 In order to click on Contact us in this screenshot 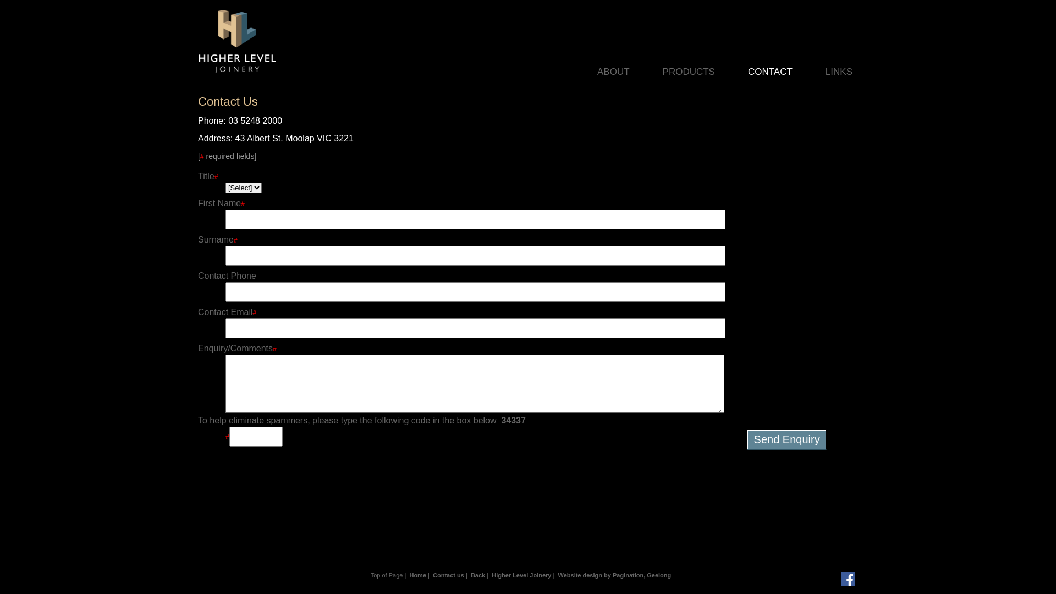, I will do `click(449, 575)`.